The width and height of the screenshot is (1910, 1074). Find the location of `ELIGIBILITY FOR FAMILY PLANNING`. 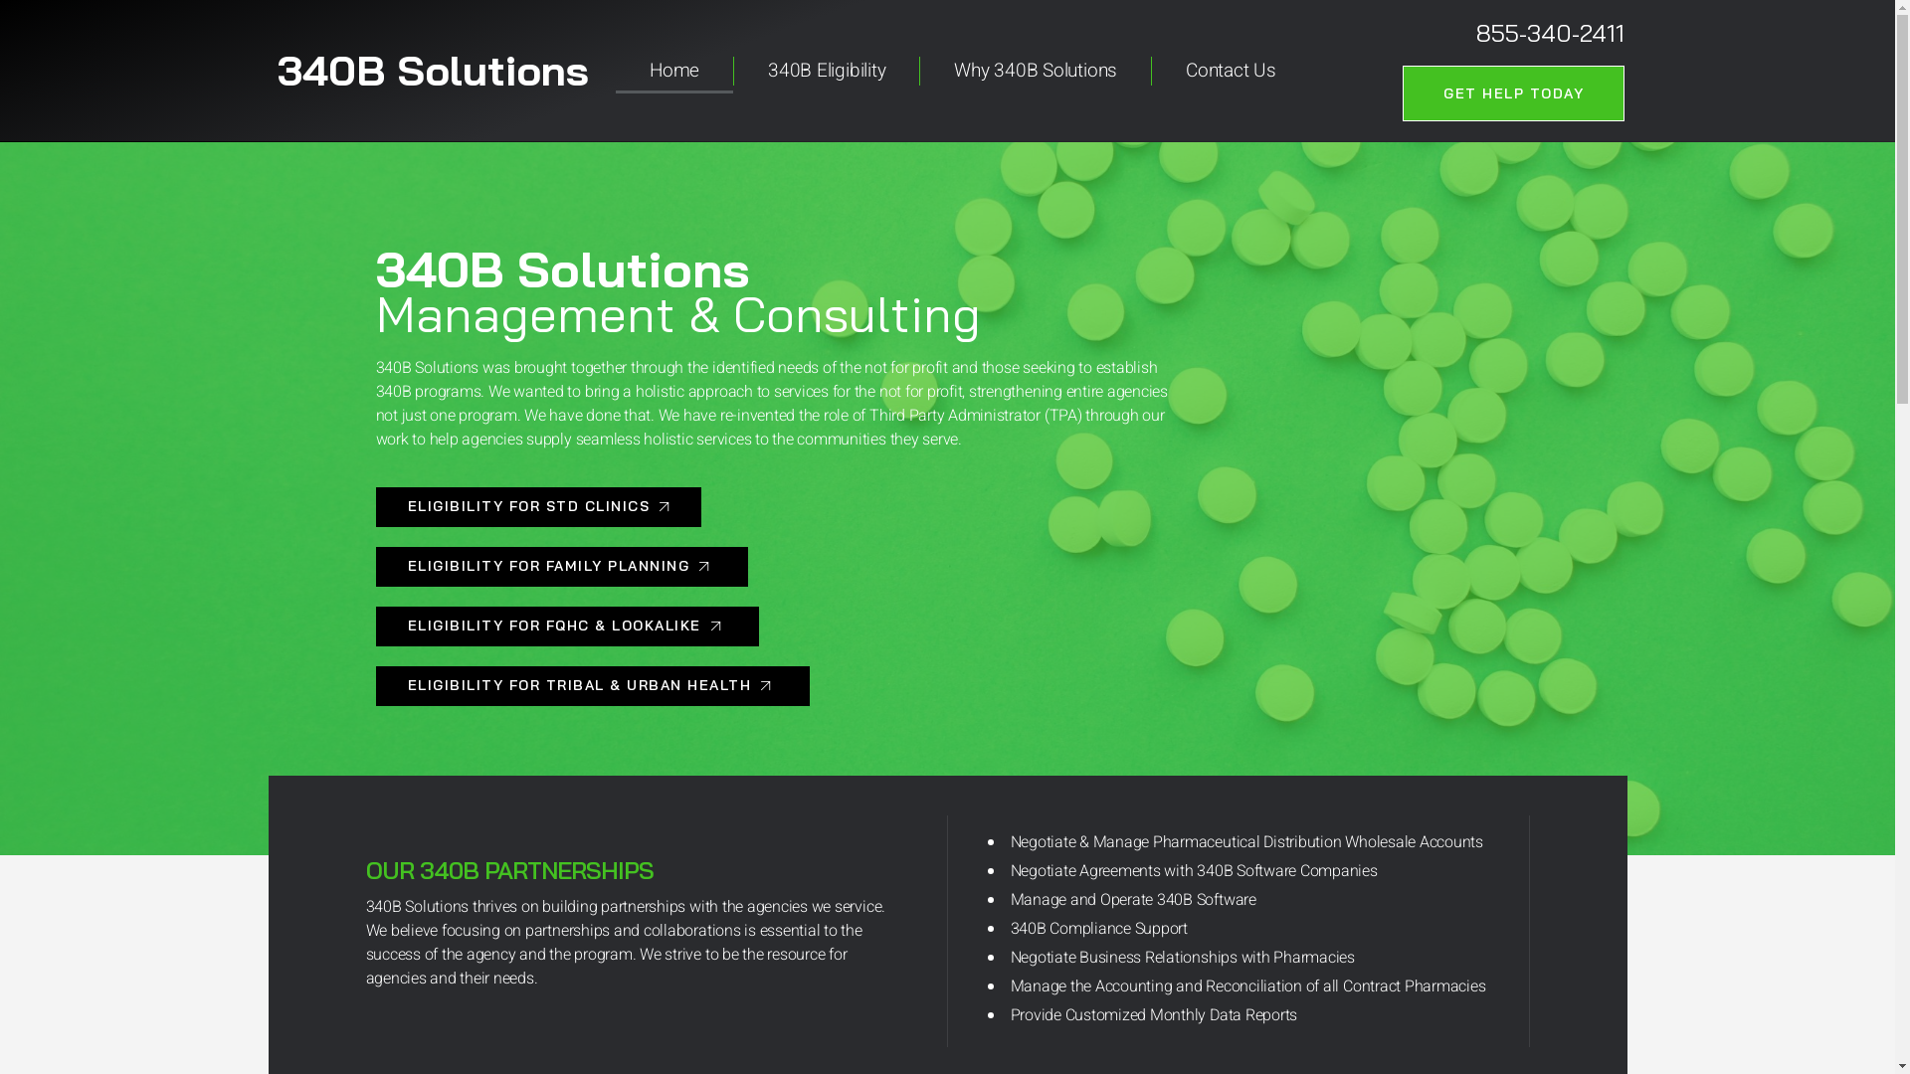

ELIGIBILITY FOR FAMILY PLANNING is located at coordinates (562, 567).